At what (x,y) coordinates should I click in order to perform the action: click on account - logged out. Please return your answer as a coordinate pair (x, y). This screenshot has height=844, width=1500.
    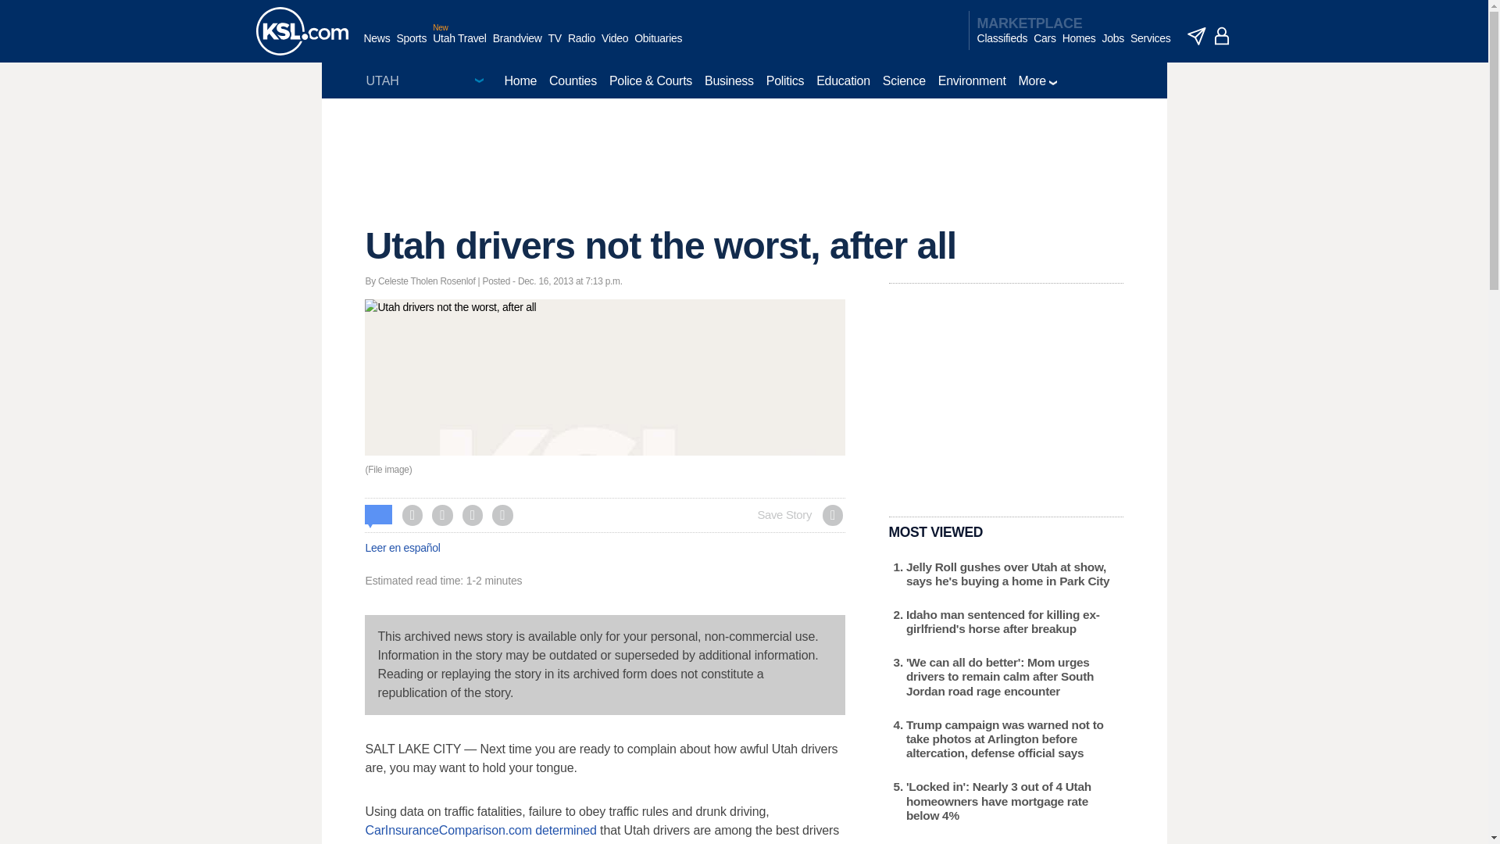
    Looking at the image, I should click on (1222, 36).